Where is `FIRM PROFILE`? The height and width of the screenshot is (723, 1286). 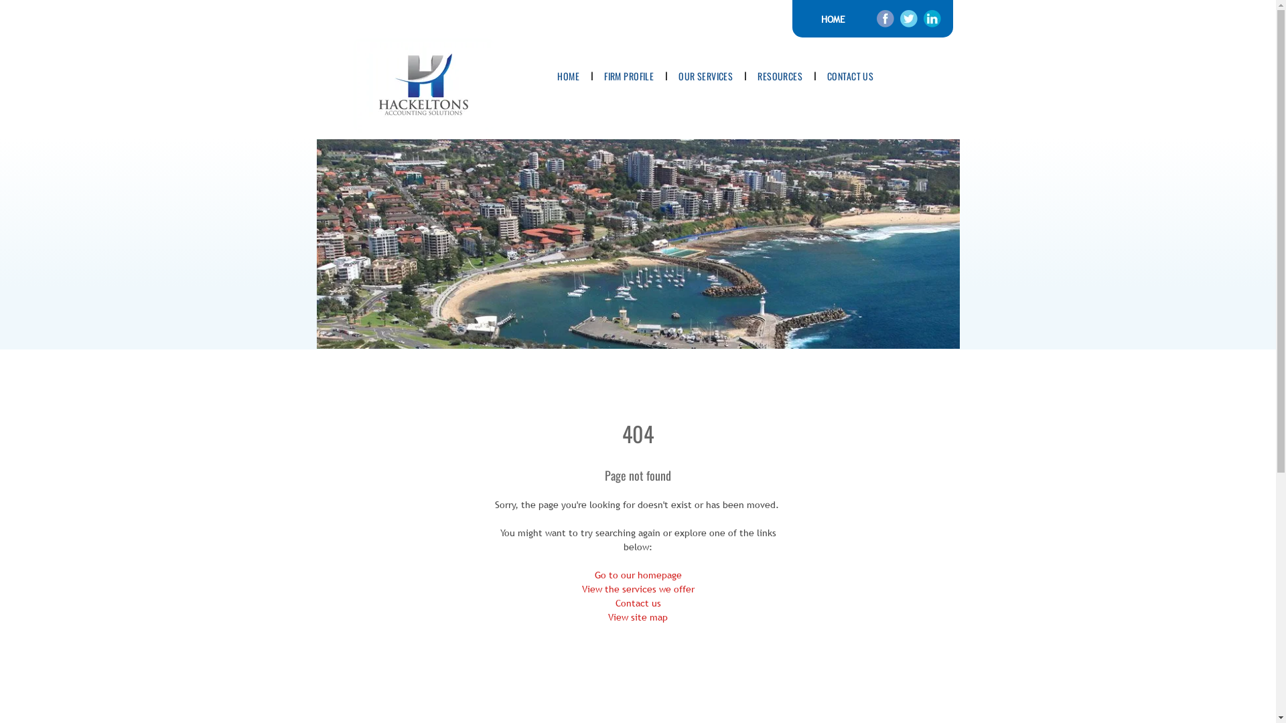
FIRM PROFILE is located at coordinates (629, 76).